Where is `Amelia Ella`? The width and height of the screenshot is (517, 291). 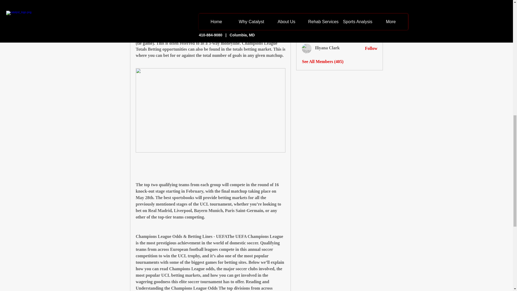
Amelia Ella is located at coordinates (326, 22).